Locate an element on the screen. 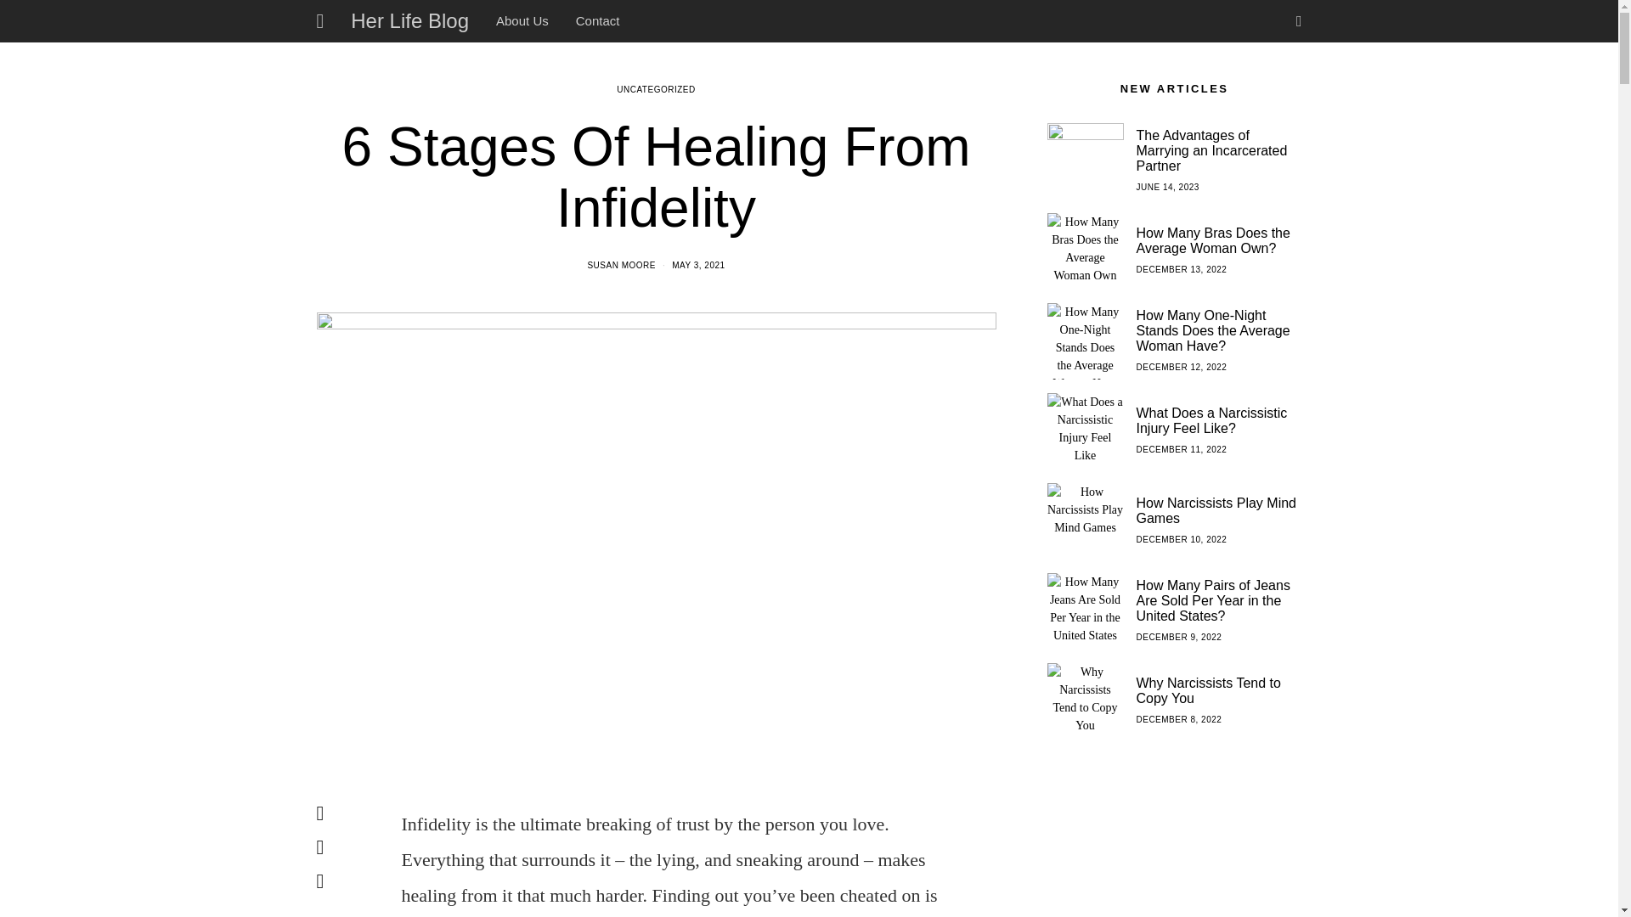  View all posts by Susan Moore is located at coordinates (621, 265).